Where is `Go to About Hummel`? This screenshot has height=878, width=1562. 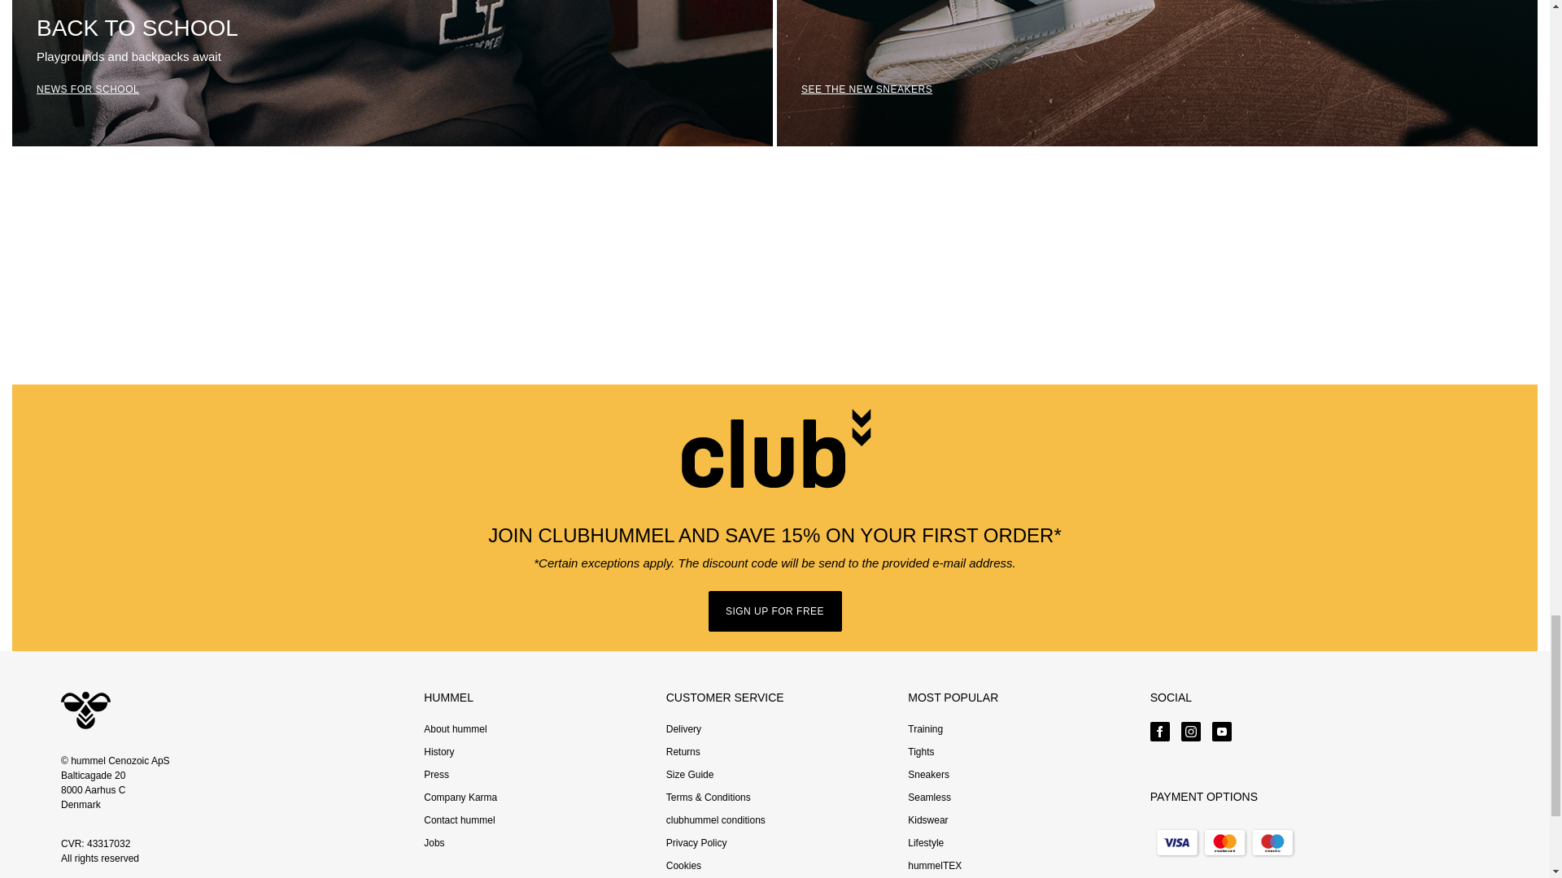
Go to About Hummel is located at coordinates (454, 728).